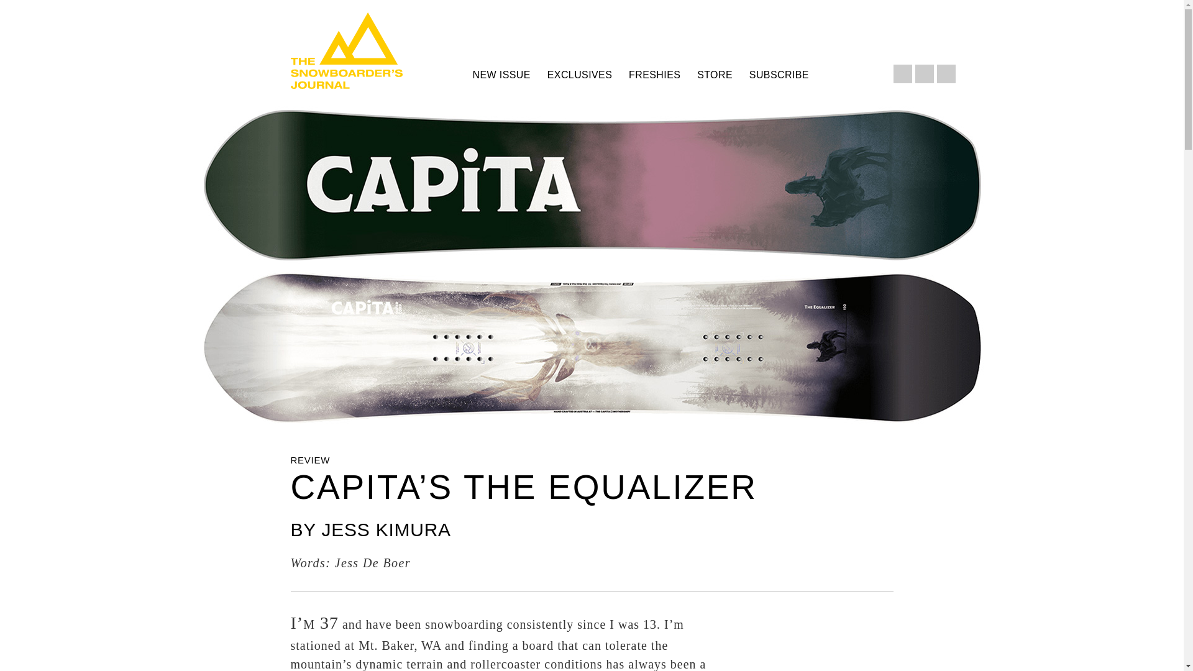  Describe the element at coordinates (903, 73) in the screenshot. I see `Facebook` at that location.